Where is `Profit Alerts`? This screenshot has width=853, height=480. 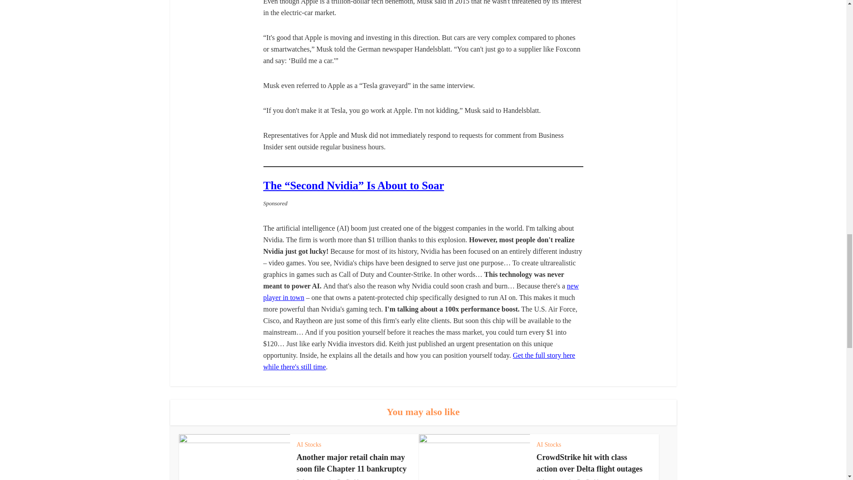 Profit Alerts is located at coordinates (592, 479).